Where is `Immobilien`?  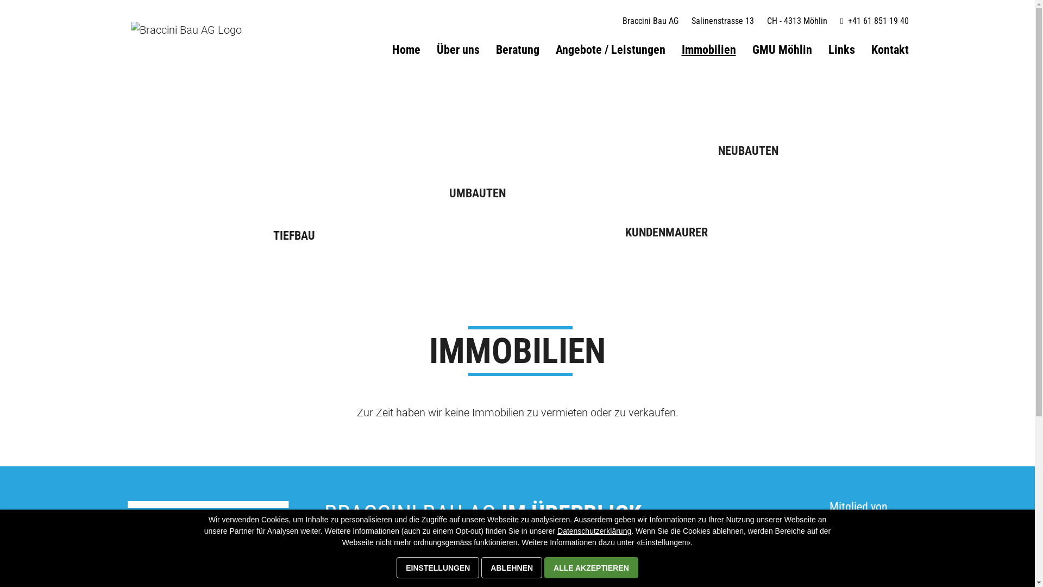 Immobilien is located at coordinates (708, 50).